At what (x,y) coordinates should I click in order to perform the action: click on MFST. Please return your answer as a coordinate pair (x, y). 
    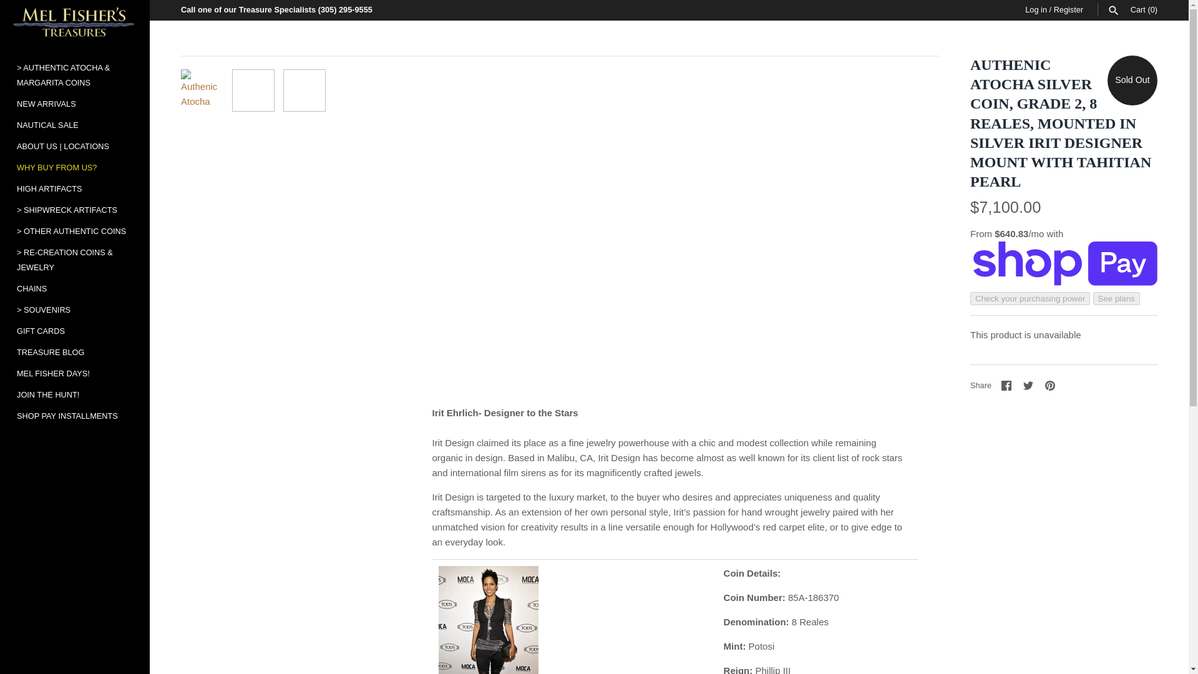
    Looking at the image, I should click on (75, 22).